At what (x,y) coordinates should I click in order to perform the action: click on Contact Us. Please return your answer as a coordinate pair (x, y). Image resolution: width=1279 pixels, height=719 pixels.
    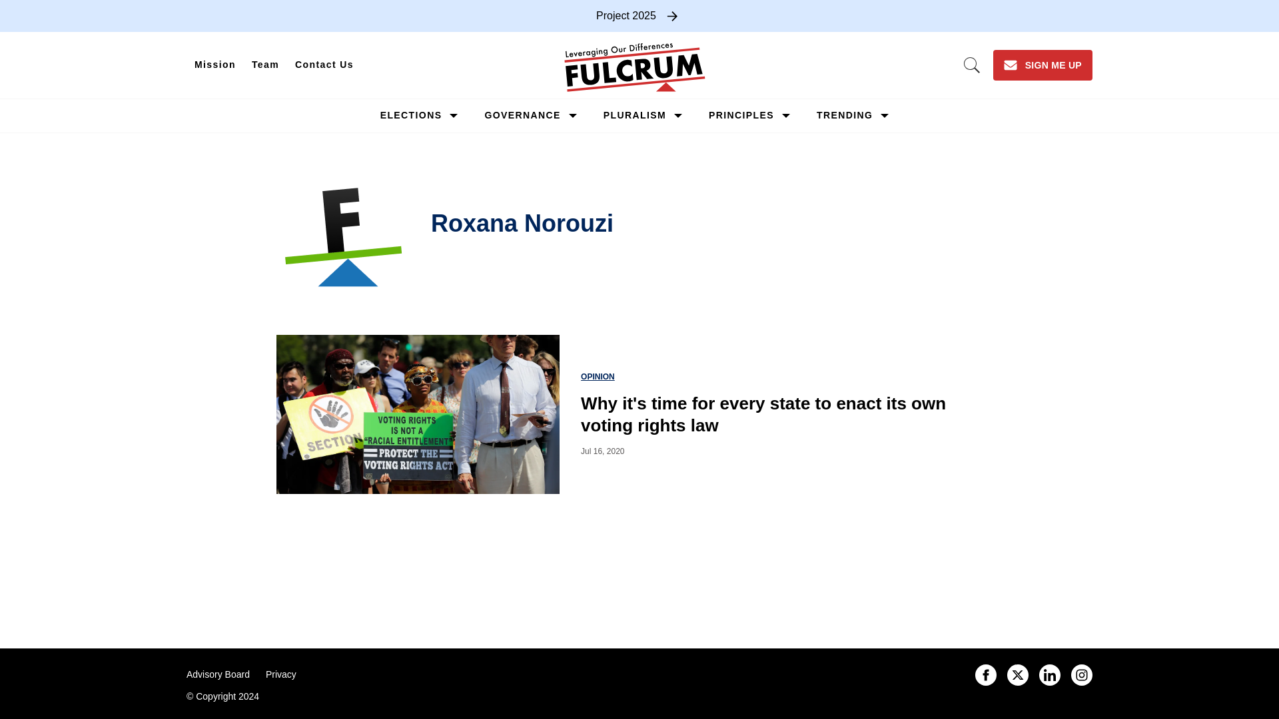
    Looking at the image, I should click on (324, 65).